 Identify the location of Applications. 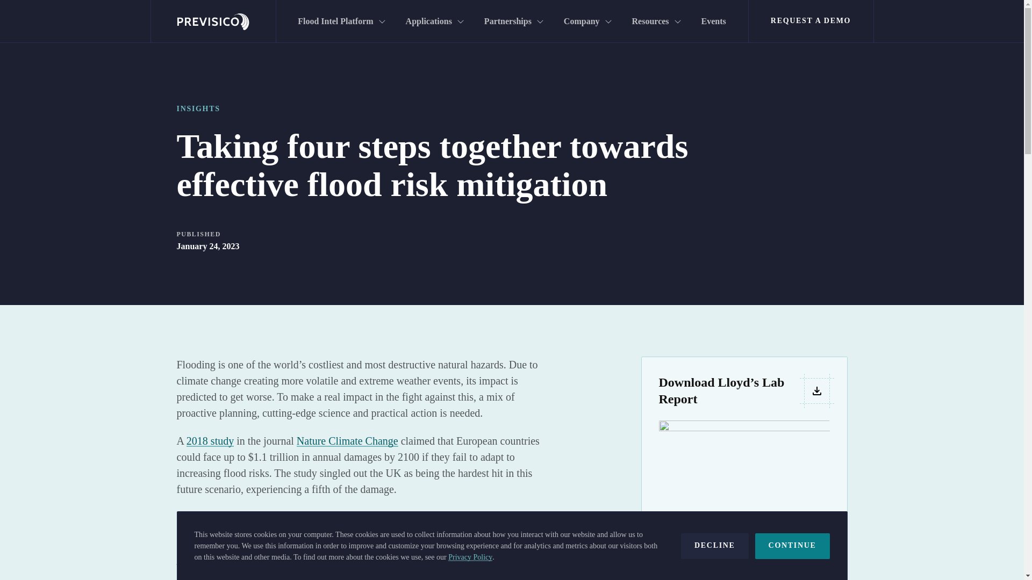
(434, 21).